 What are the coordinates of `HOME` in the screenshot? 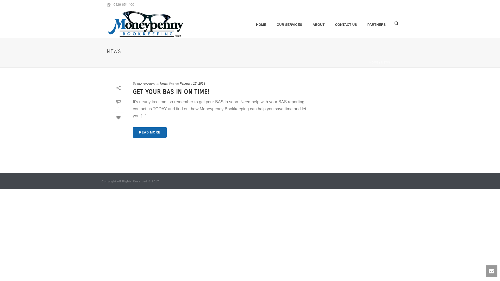 It's located at (374, 62).